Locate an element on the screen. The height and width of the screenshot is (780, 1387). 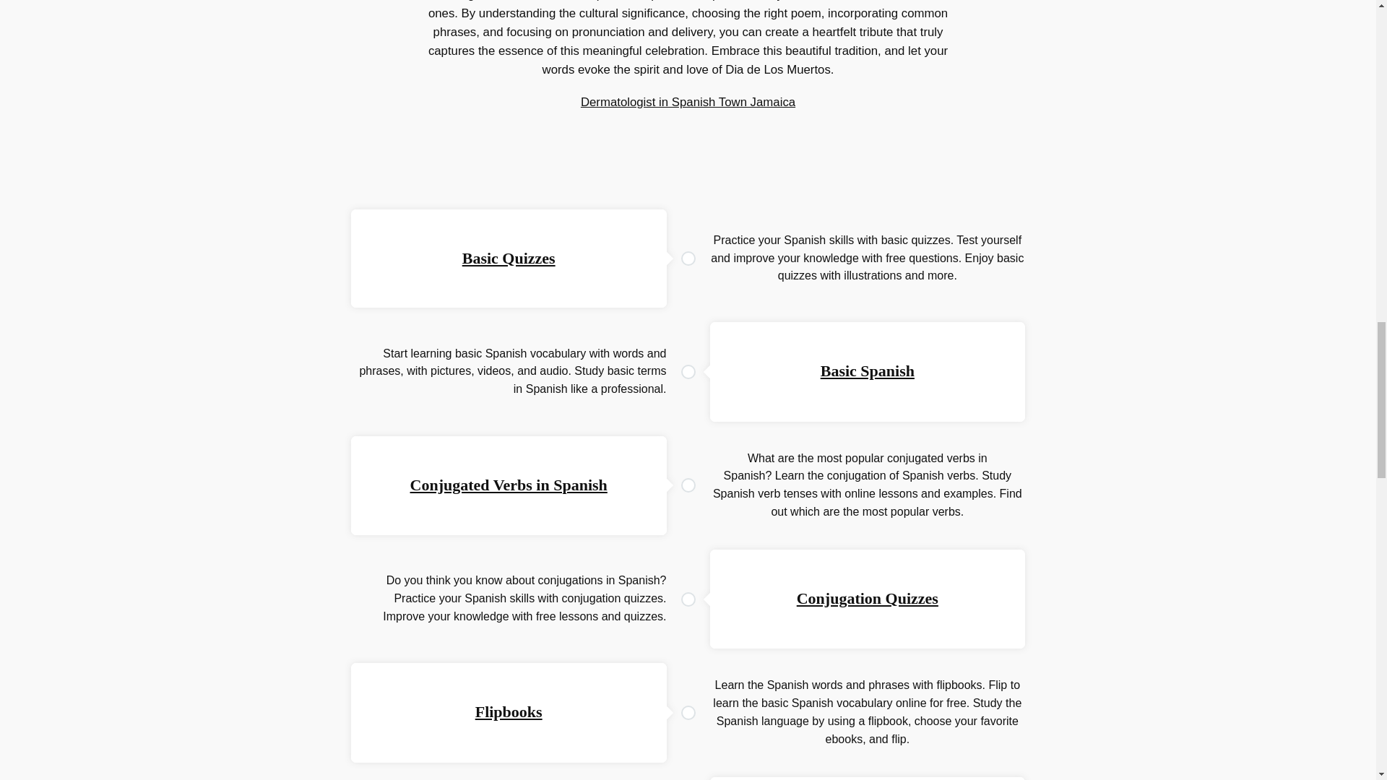
Flipbooks is located at coordinates (509, 711).